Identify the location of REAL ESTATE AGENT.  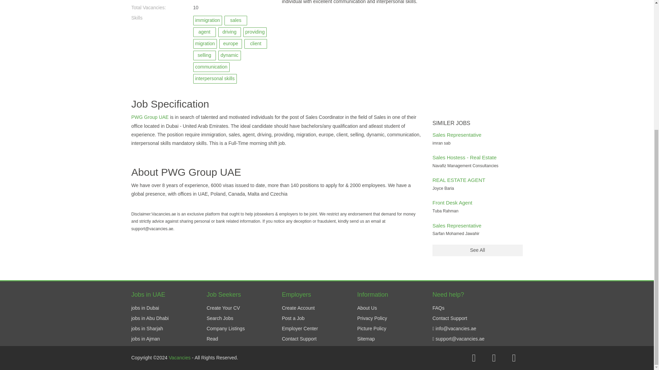
(459, 180).